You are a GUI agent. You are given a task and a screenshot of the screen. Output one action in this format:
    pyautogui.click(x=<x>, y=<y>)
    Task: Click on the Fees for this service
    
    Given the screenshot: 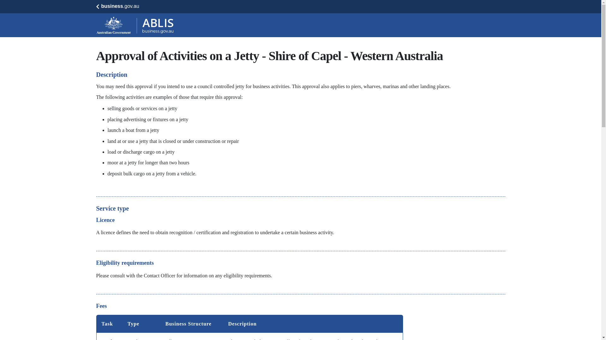 What is the action you would take?
    pyautogui.click(x=249, y=327)
    